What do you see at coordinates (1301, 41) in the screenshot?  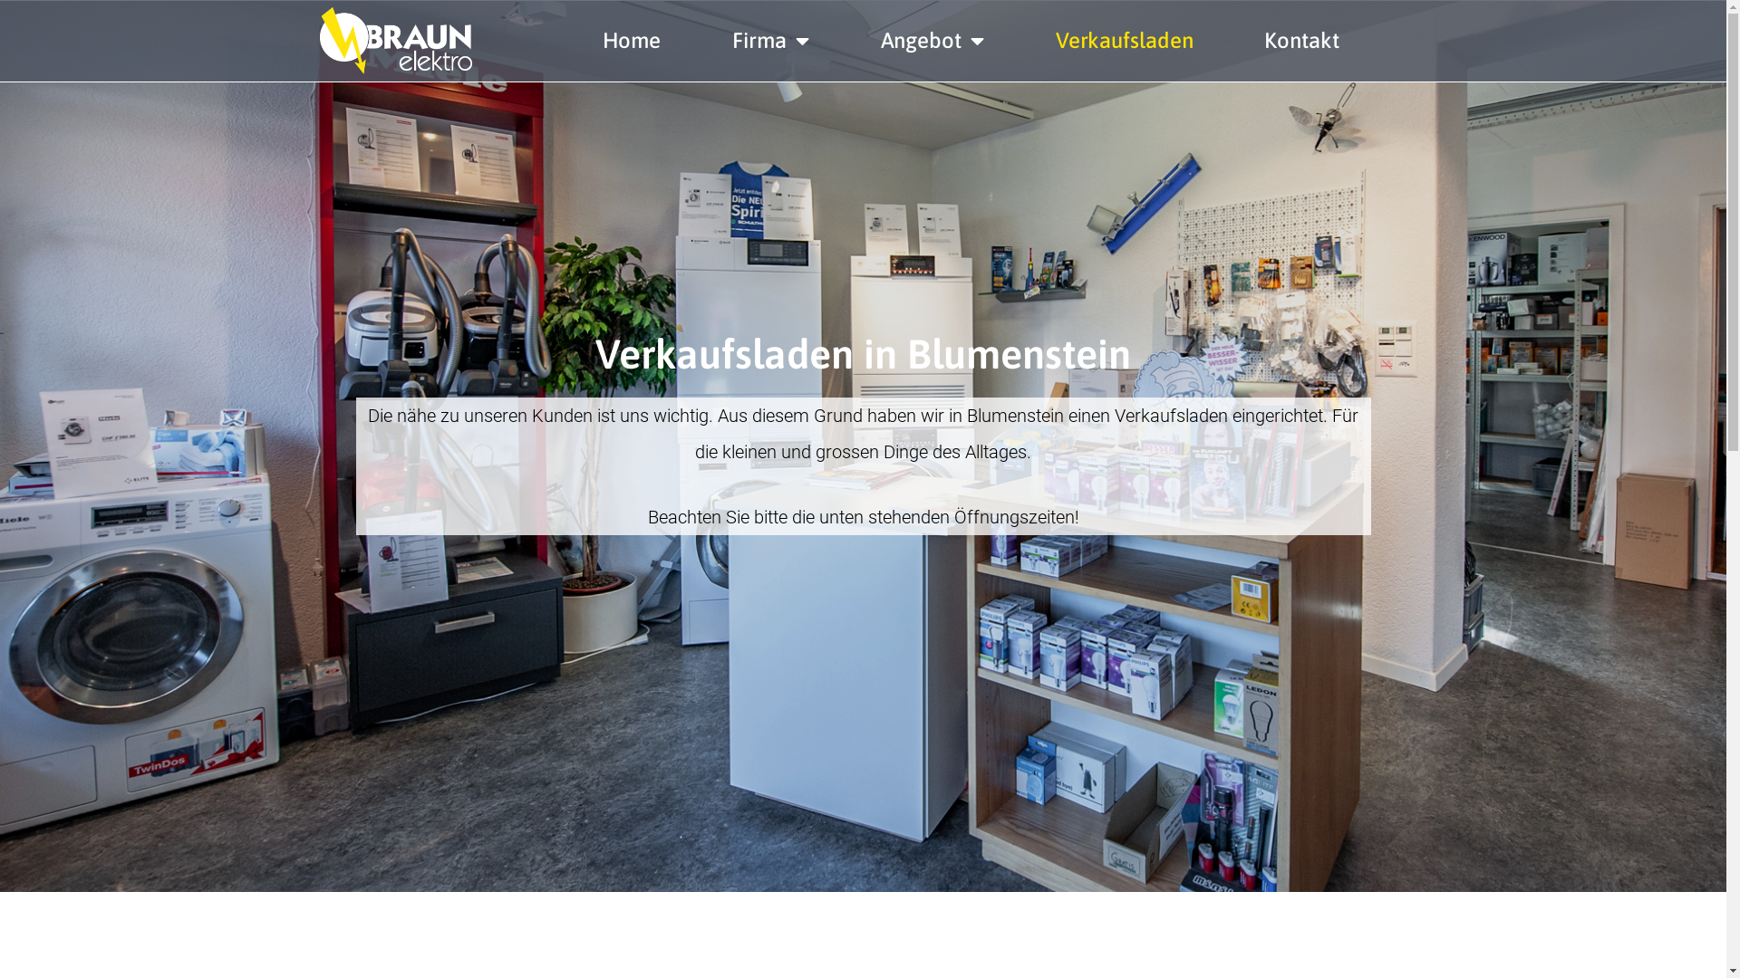 I see `Kontakt` at bounding box center [1301, 41].